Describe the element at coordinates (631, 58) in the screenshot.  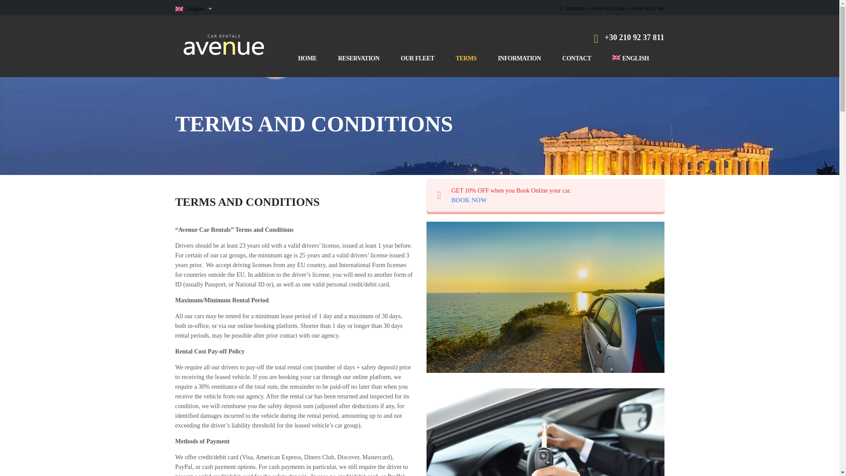
I see `ENGLISH` at that location.